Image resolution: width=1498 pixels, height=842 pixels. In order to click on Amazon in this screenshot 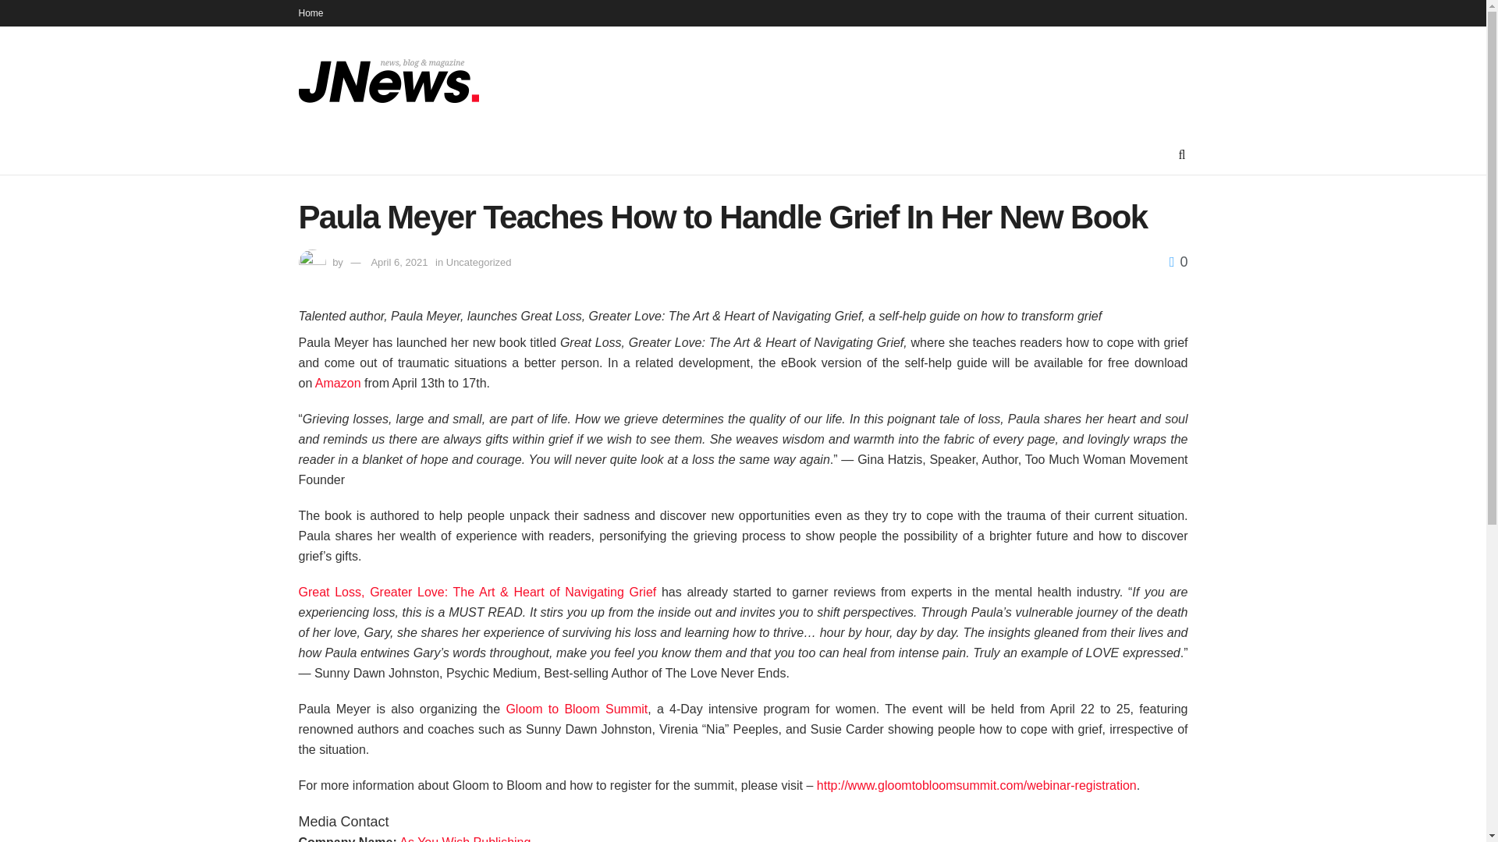, I will do `click(337, 383)`.